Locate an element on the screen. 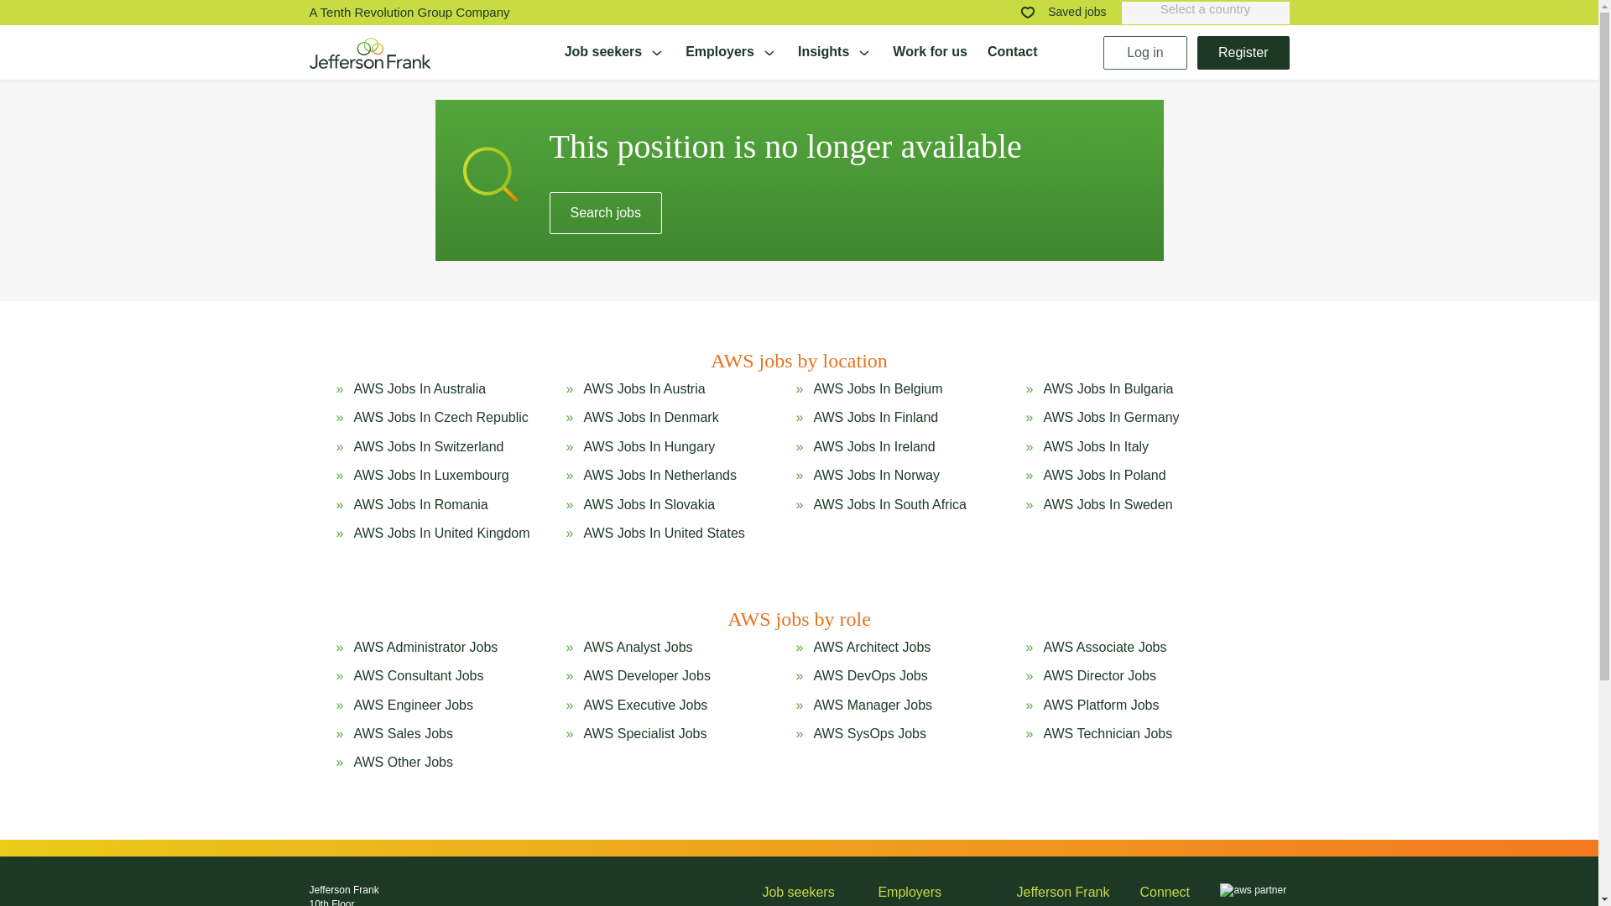  Work for us is located at coordinates (930, 52).